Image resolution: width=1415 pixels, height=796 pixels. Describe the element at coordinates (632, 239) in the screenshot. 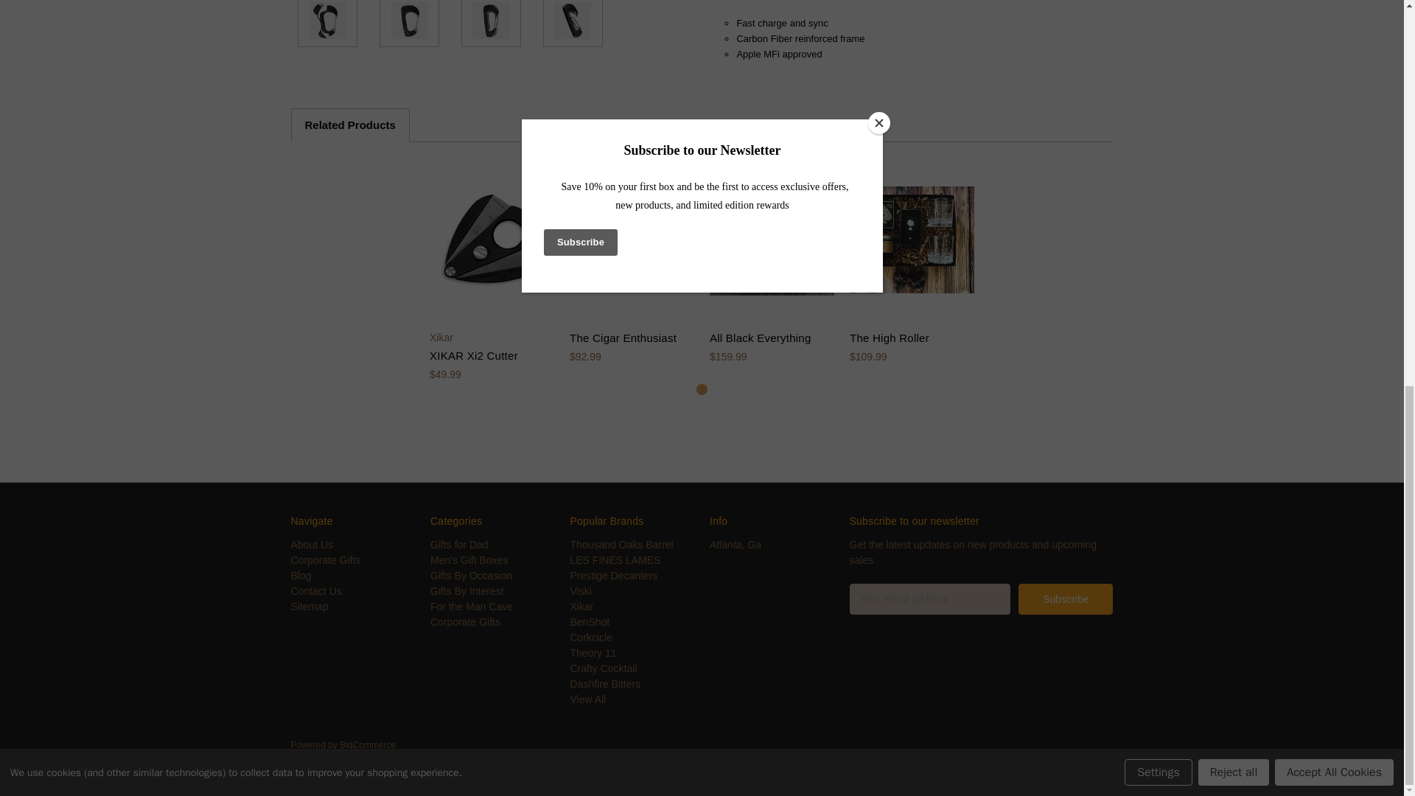

I see `The Cigar Enthusiast` at that location.